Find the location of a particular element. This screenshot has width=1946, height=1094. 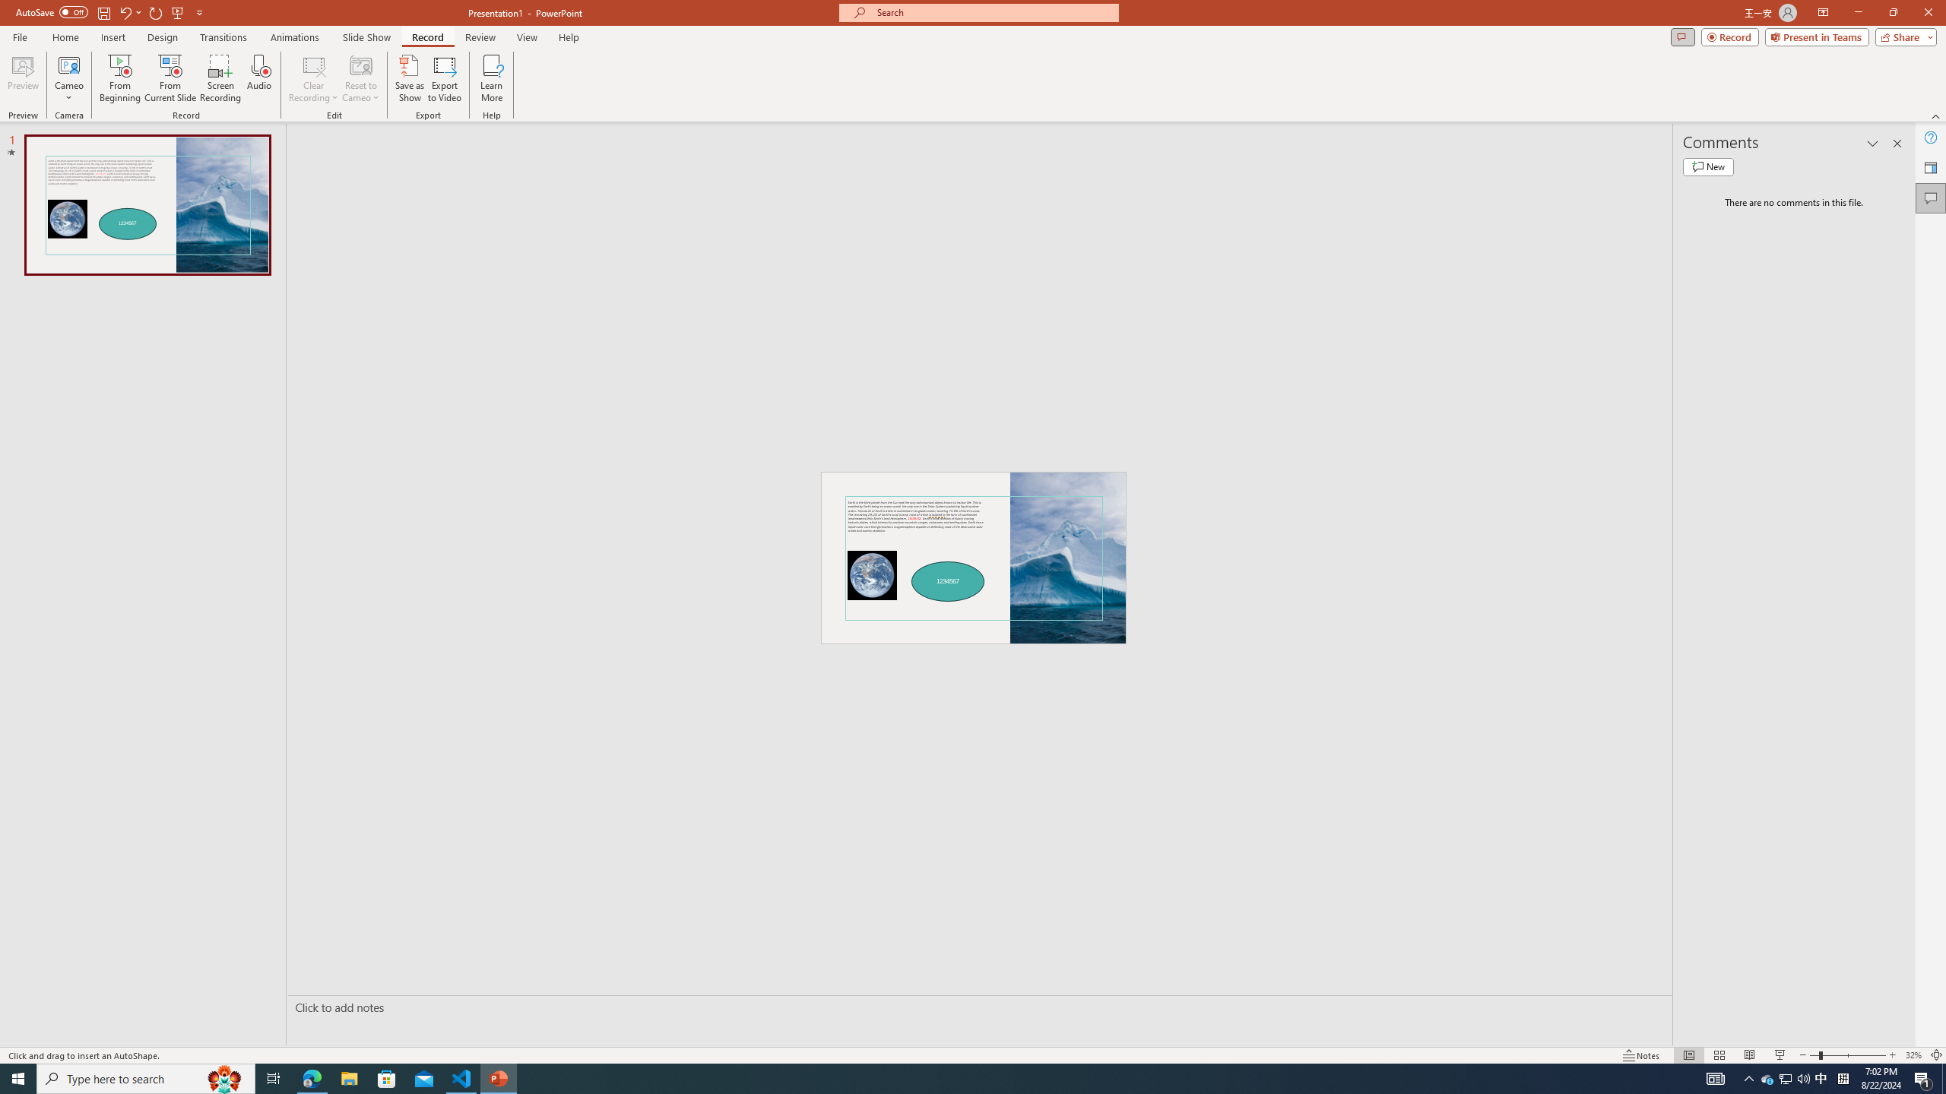

Export to Video is located at coordinates (444, 78).